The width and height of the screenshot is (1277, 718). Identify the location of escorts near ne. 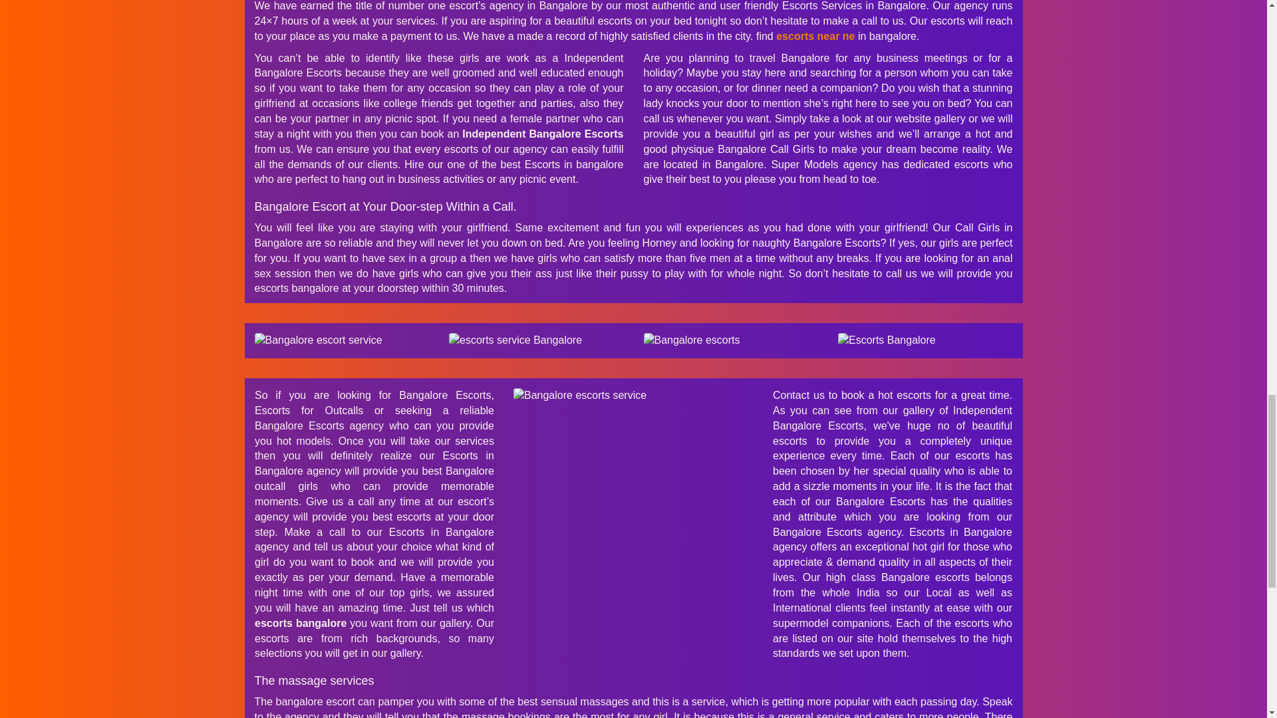
(815, 36).